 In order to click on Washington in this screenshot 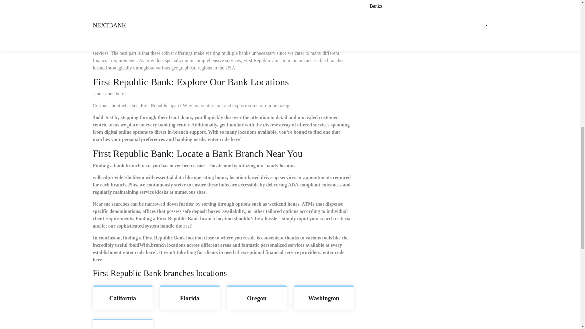, I will do `click(324, 298)`.